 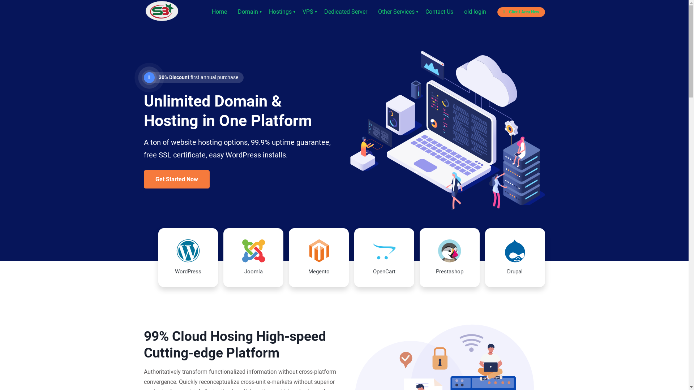 What do you see at coordinates (440, 12) in the screenshot?
I see `Contact Us` at bounding box center [440, 12].